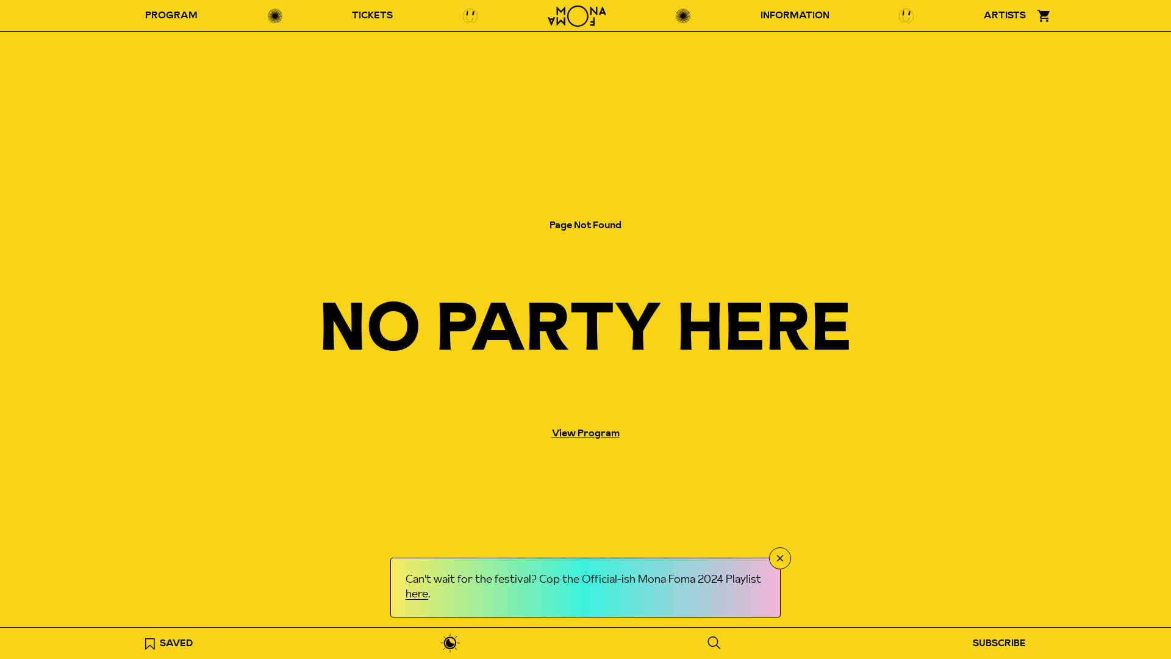  What do you see at coordinates (999, 643) in the screenshot?
I see `SUBSCRIBE` at bounding box center [999, 643].